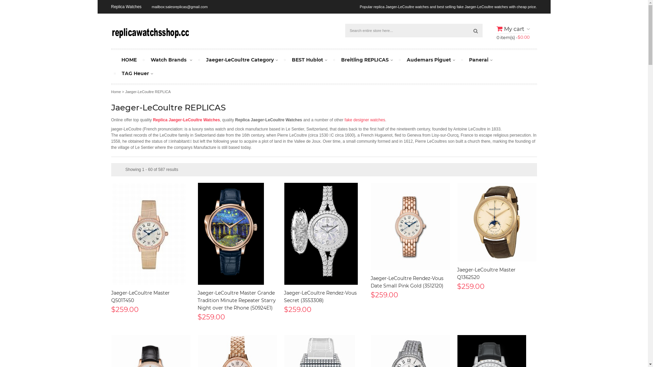 The height and width of the screenshot is (367, 653). What do you see at coordinates (411, 226) in the screenshot?
I see `Jaeger-LeCoultre Rendez-Vous Date Small Pink Gold (3512120)` at bounding box center [411, 226].